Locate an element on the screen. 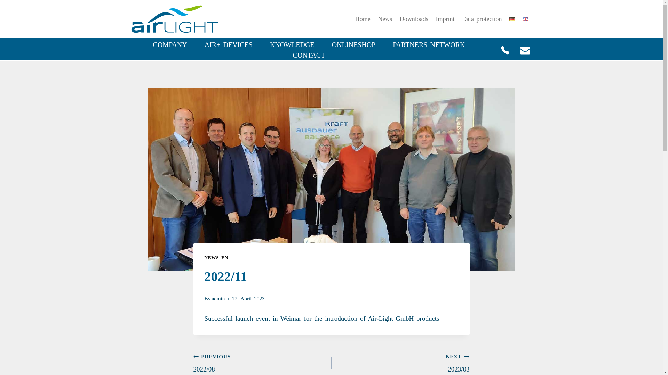 The image size is (668, 375). Data protection is located at coordinates (482, 19).